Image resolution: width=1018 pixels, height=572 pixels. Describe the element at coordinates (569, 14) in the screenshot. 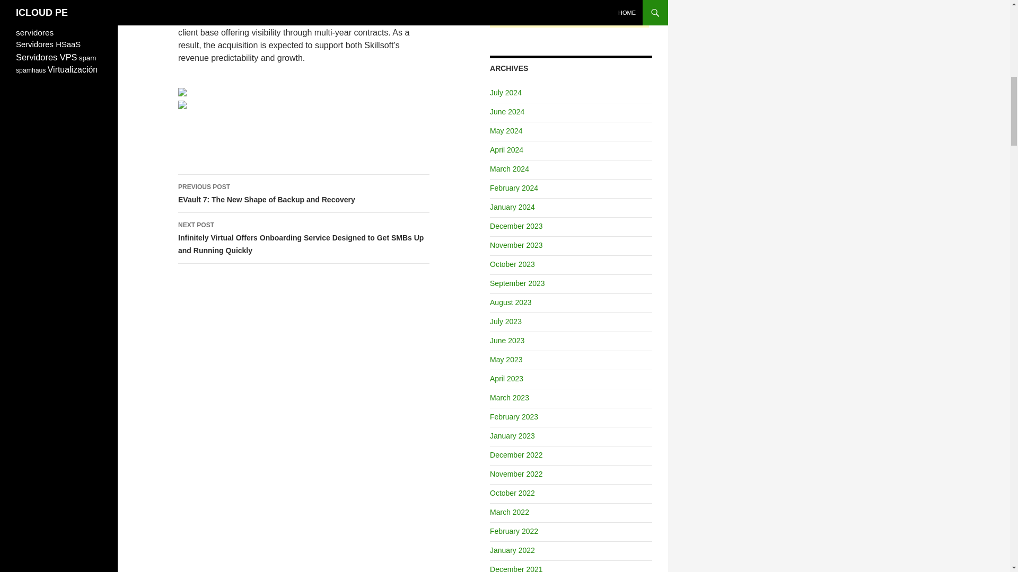

I see `Advertisement` at that location.